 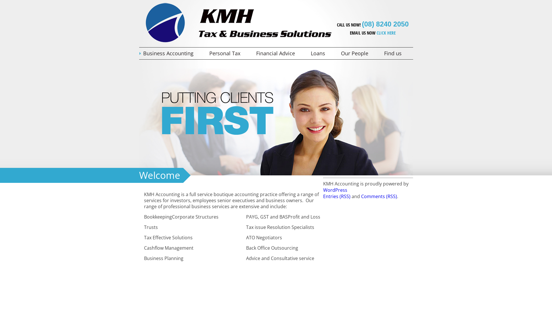 I want to click on Entries (RSS), so click(x=337, y=196).